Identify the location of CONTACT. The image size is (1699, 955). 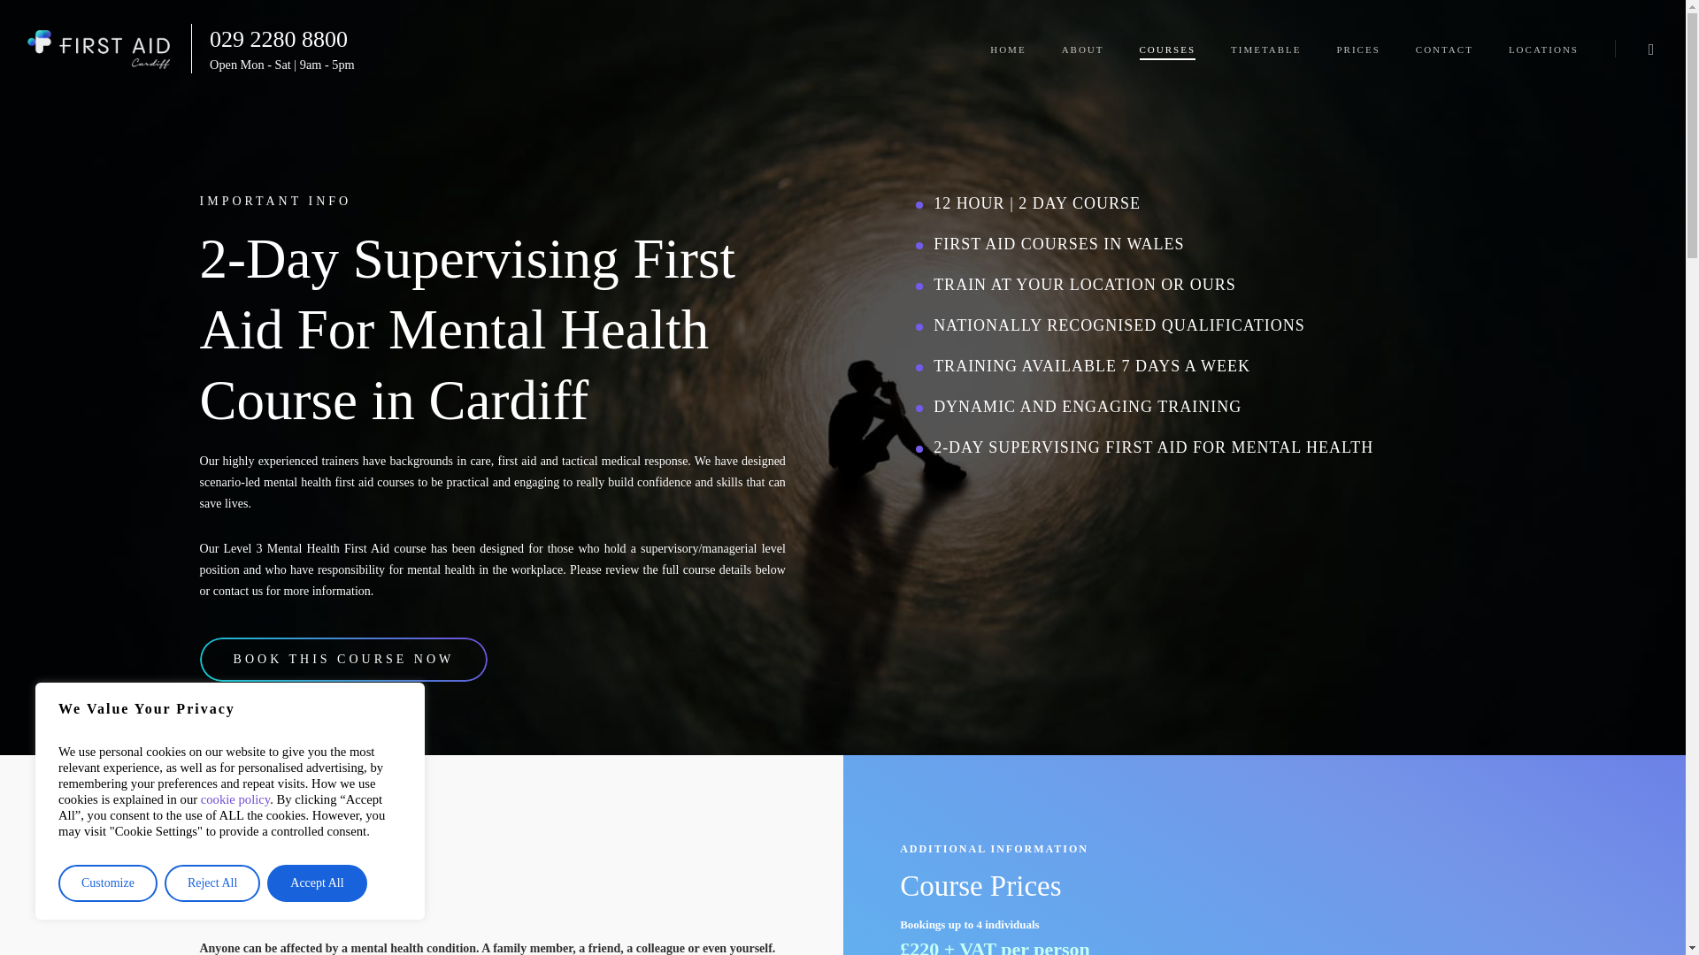
(1444, 48).